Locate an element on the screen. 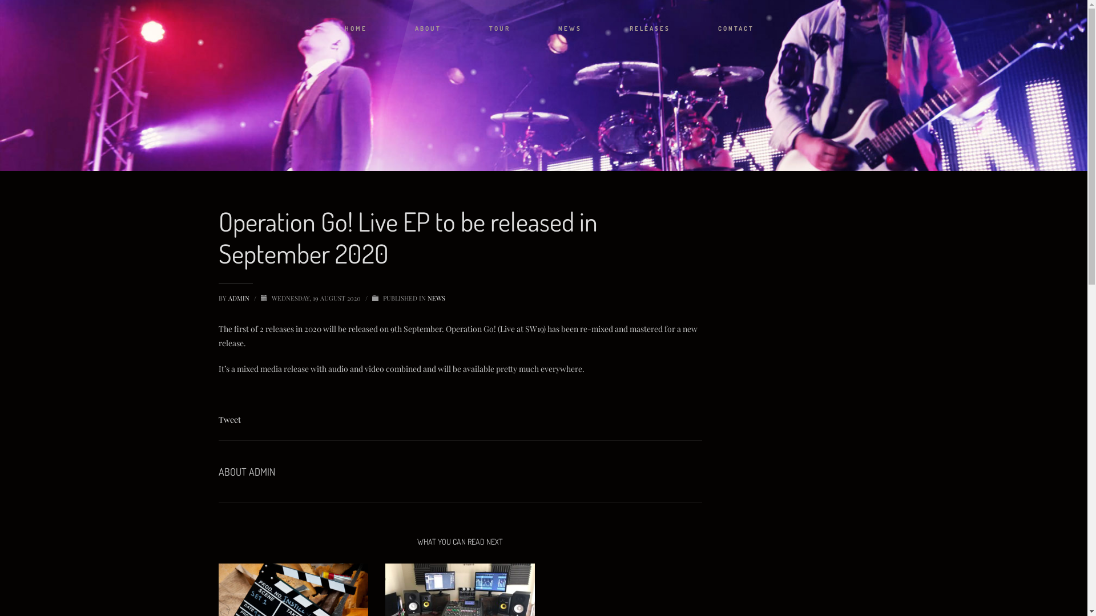  Tweet is located at coordinates (229, 420).